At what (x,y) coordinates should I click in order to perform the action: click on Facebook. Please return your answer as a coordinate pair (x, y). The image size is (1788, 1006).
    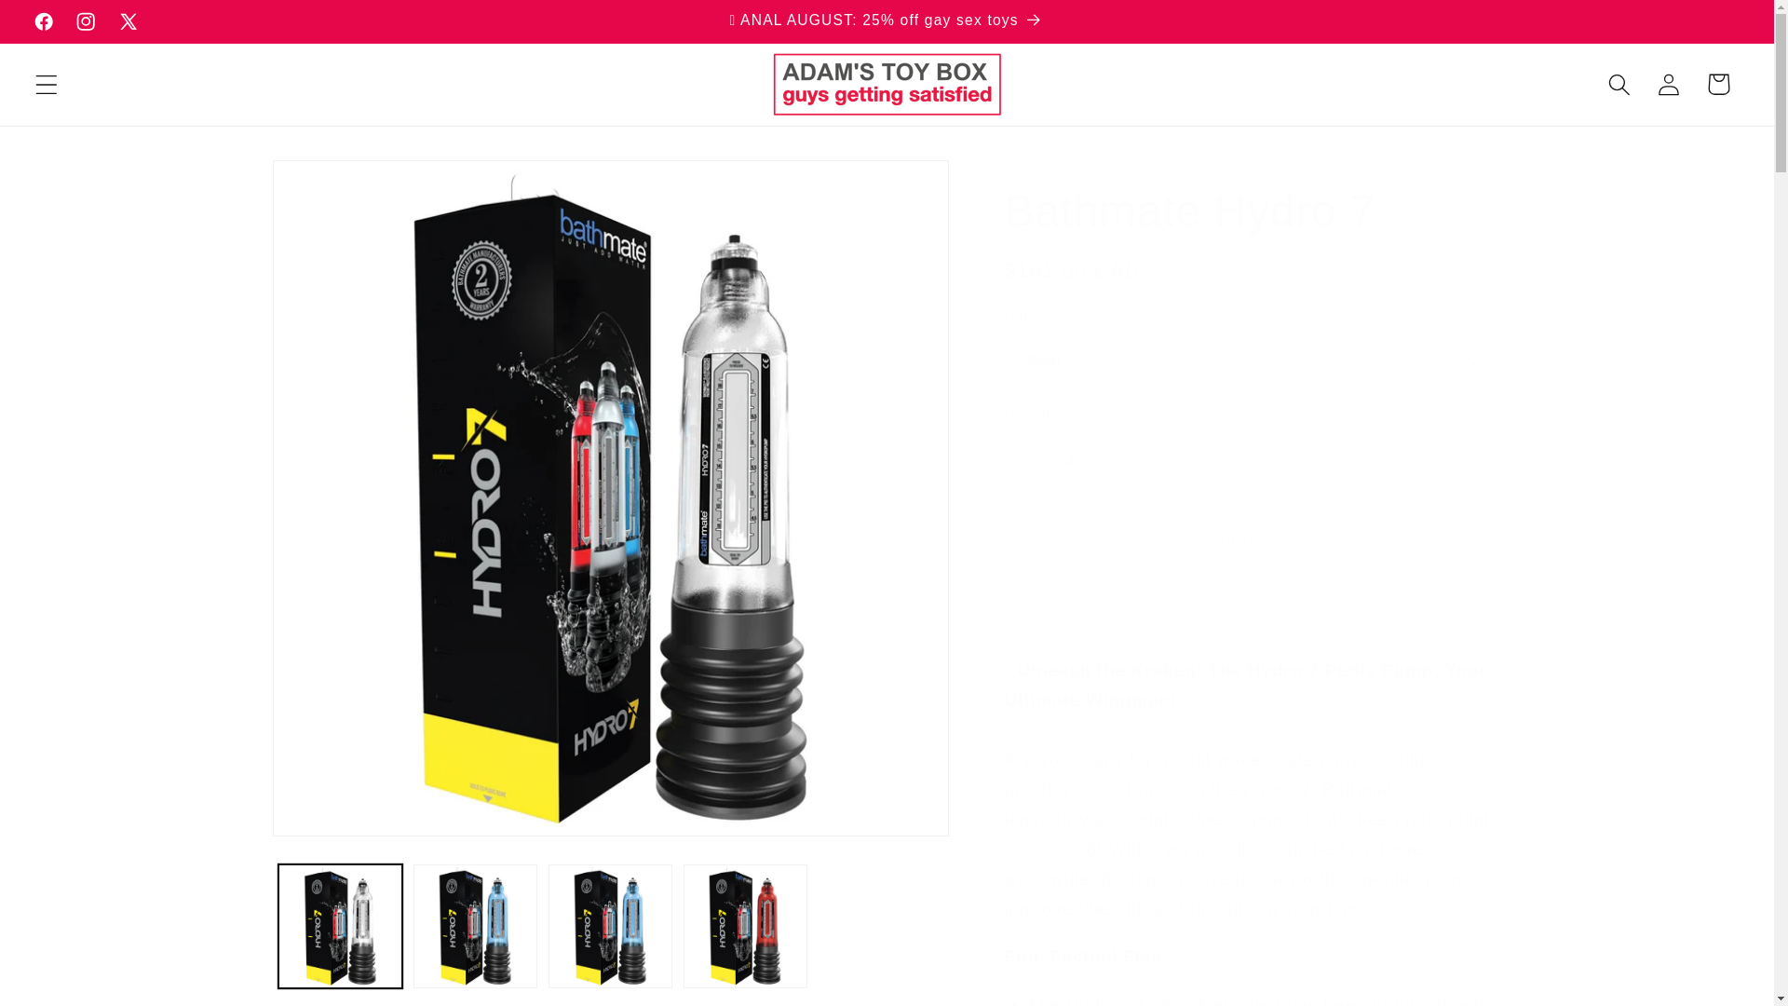
    Looking at the image, I should click on (43, 21).